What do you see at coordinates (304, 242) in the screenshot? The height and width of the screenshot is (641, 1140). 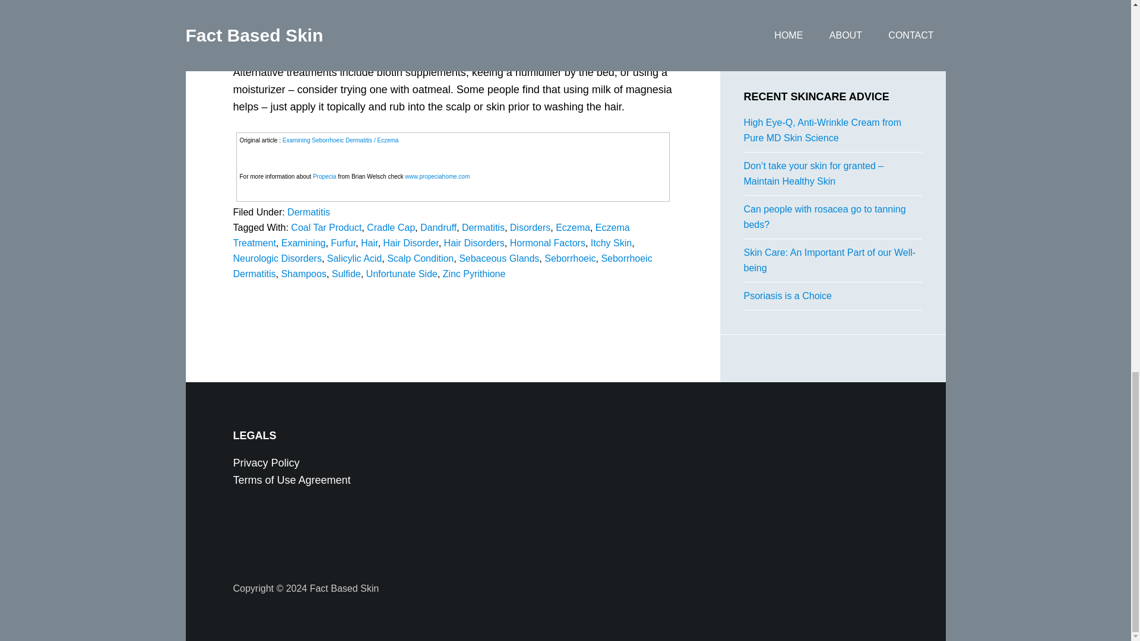 I see `Examining` at bounding box center [304, 242].